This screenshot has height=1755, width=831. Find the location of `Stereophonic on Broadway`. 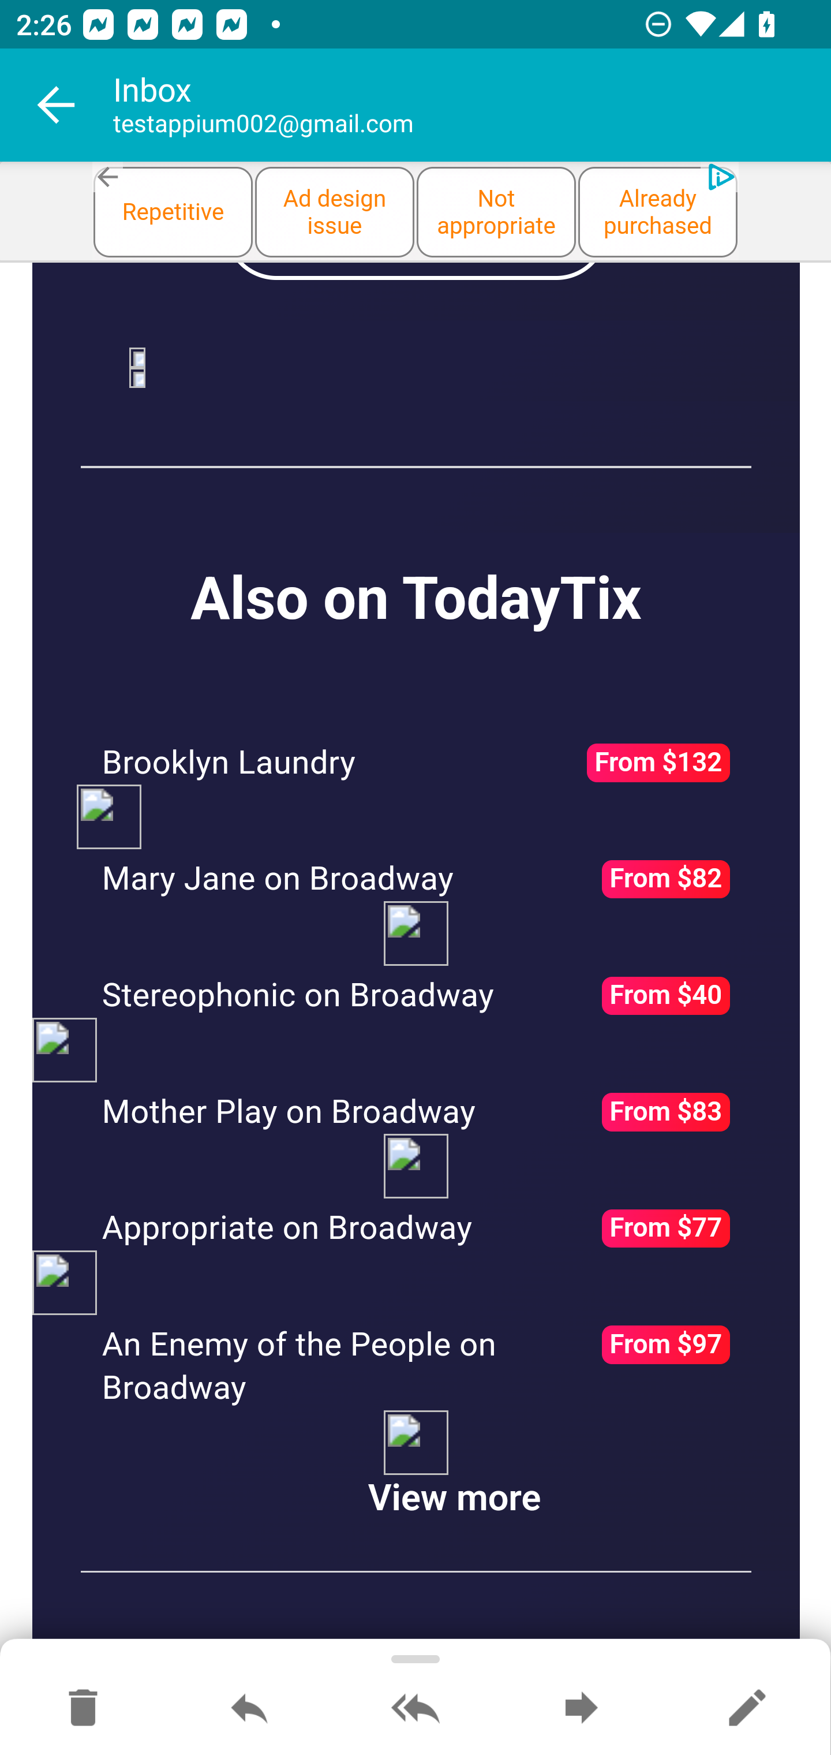

Stereophonic on Broadway is located at coordinates (298, 998).